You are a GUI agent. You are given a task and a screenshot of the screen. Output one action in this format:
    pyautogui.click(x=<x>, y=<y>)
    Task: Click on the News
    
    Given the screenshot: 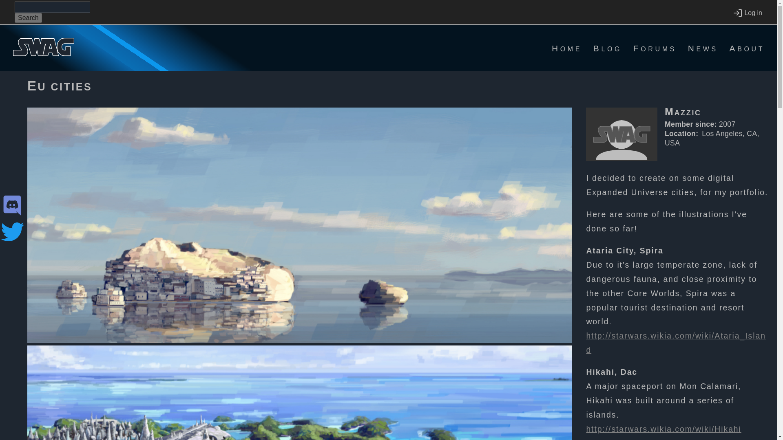 What is the action you would take?
    pyautogui.click(x=703, y=48)
    